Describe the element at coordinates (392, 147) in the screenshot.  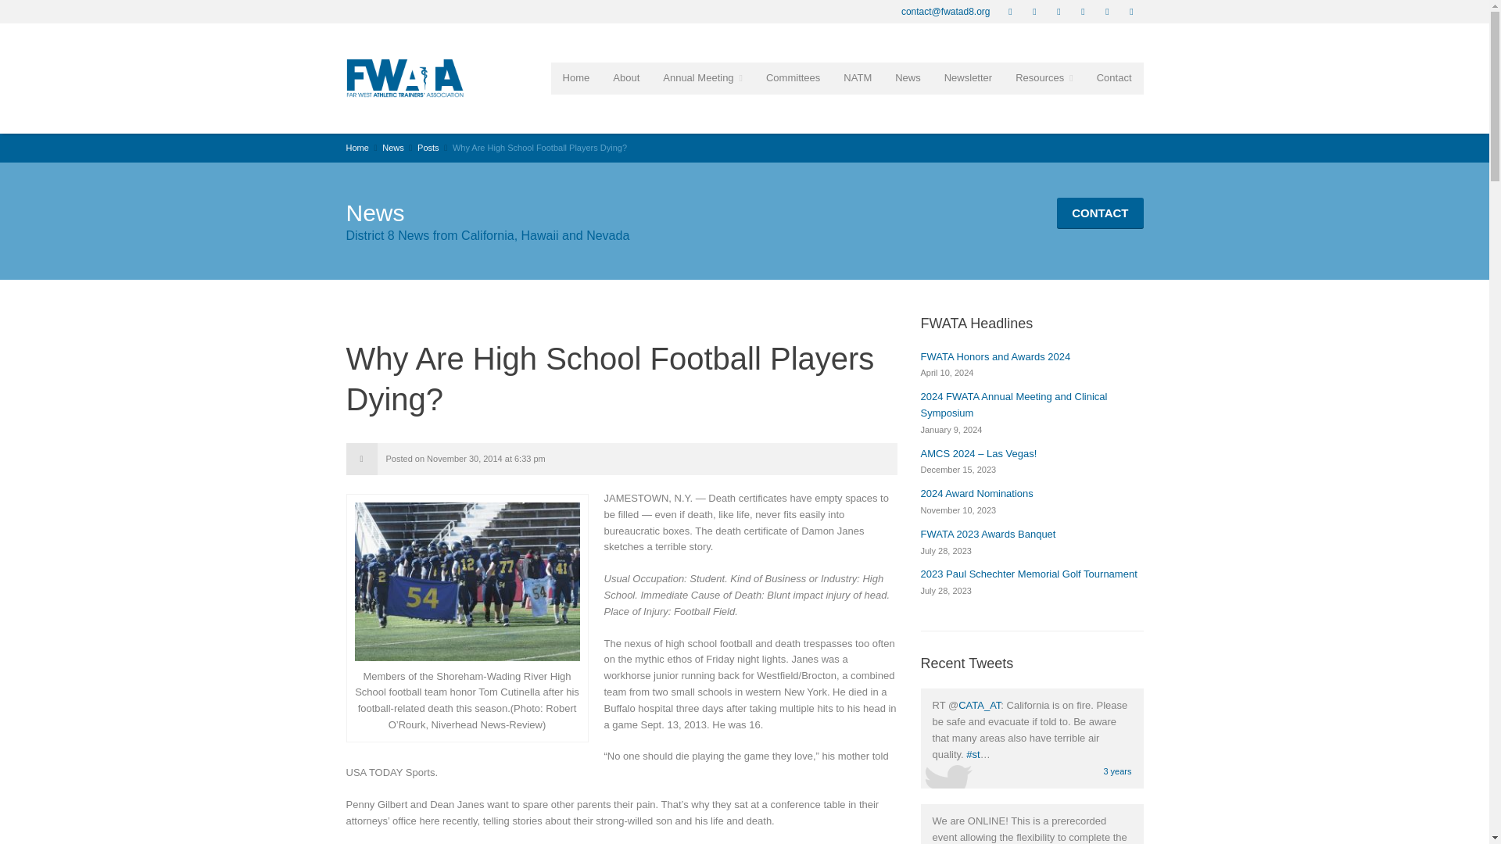
I see `News` at that location.